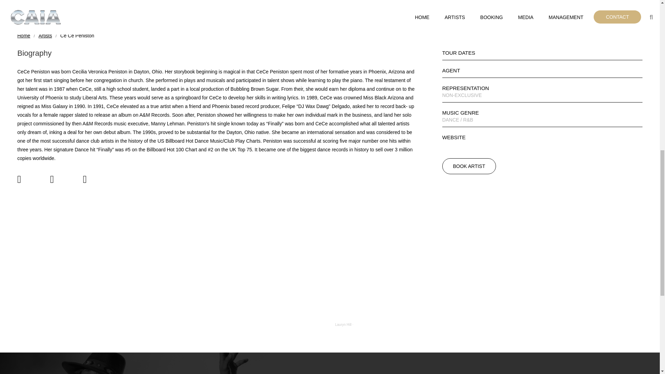 This screenshot has height=374, width=665. Describe the element at coordinates (343, 324) in the screenshot. I see `Lauryn Hill` at that location.